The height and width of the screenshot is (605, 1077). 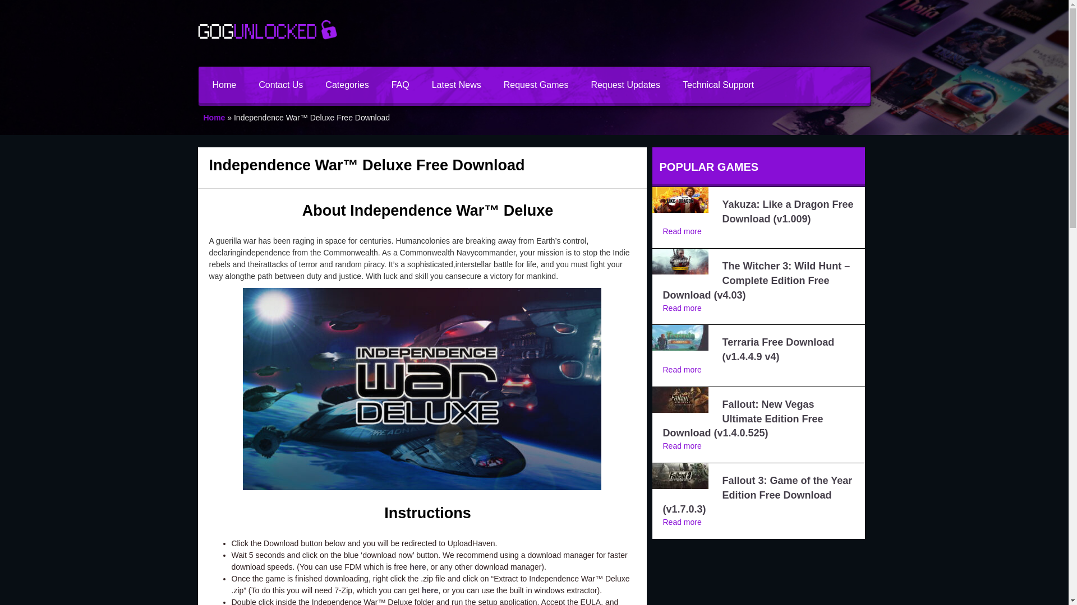 What do you see at coordinates (401, 84) in the screenshot?
I see `FAQ` at bounding box center [401, 84].